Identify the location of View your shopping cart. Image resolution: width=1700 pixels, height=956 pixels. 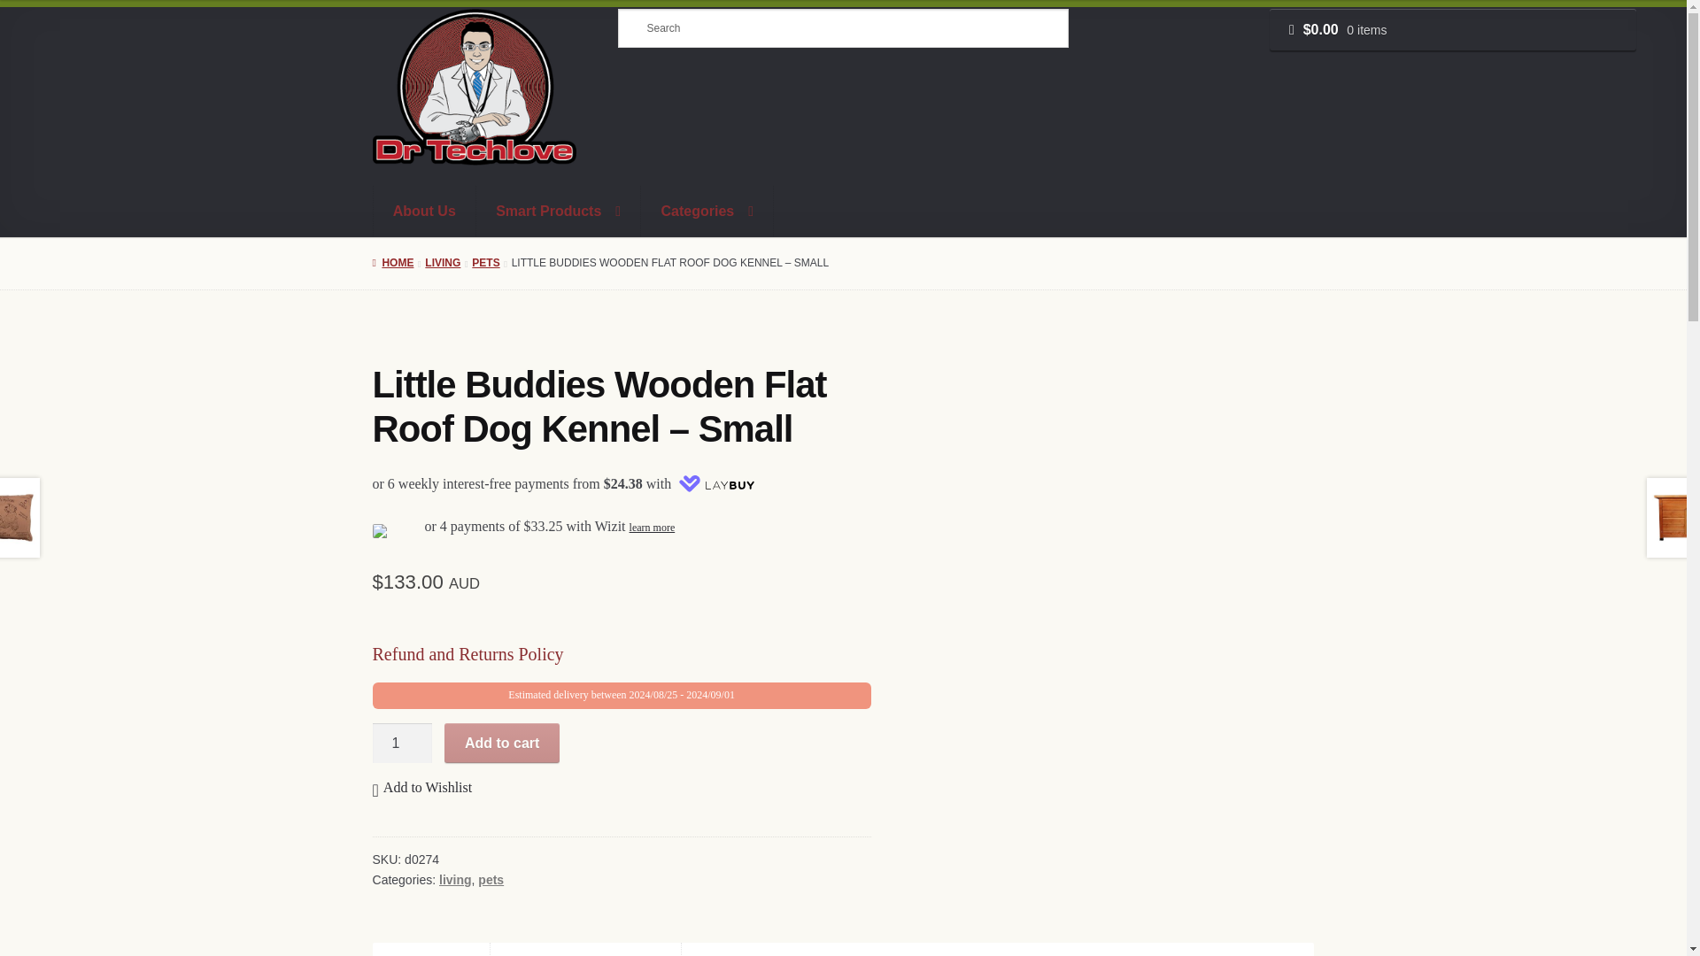
(1452, 30).